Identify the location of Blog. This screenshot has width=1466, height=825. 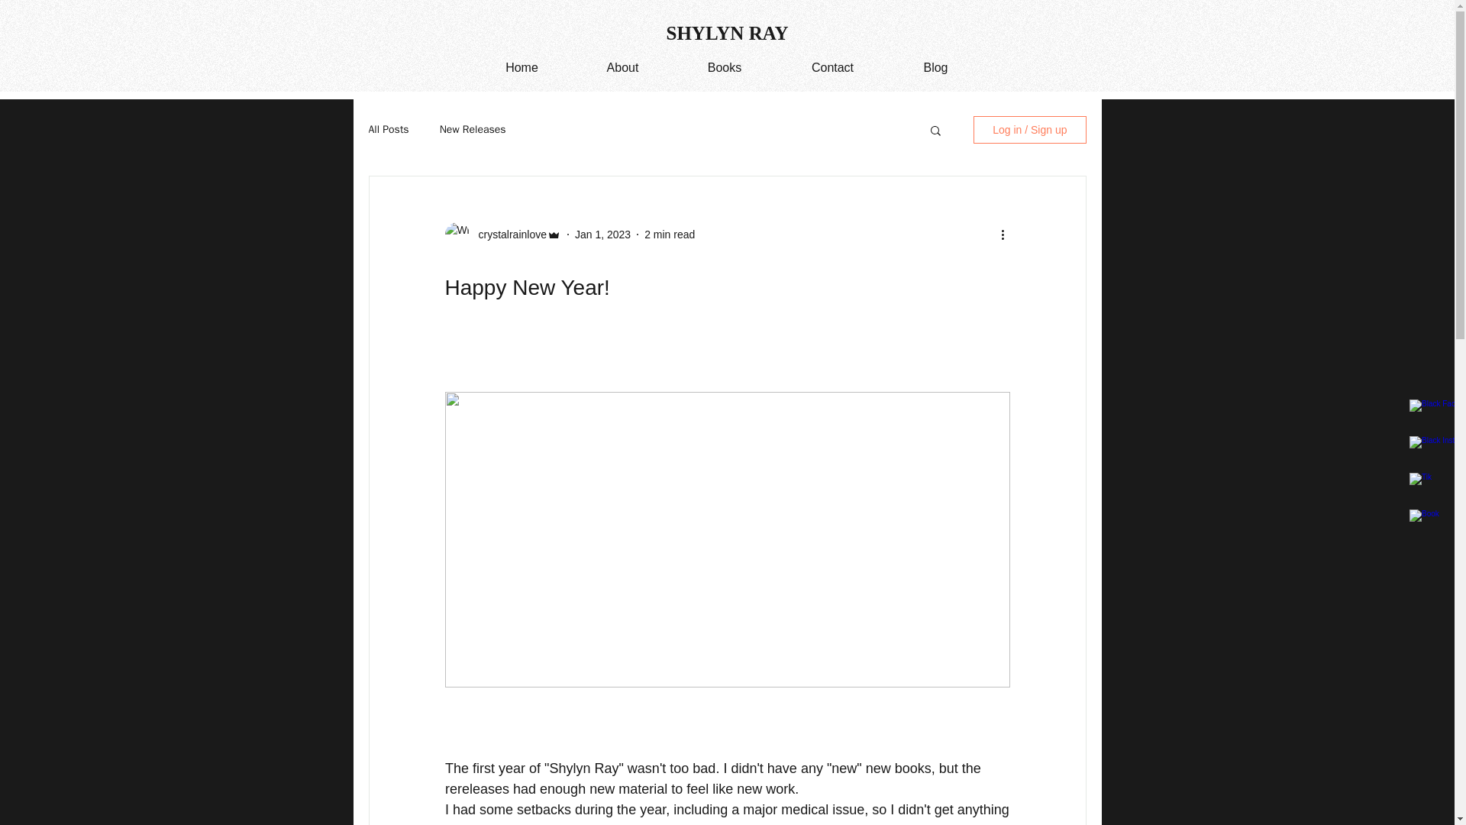
(936, 67).